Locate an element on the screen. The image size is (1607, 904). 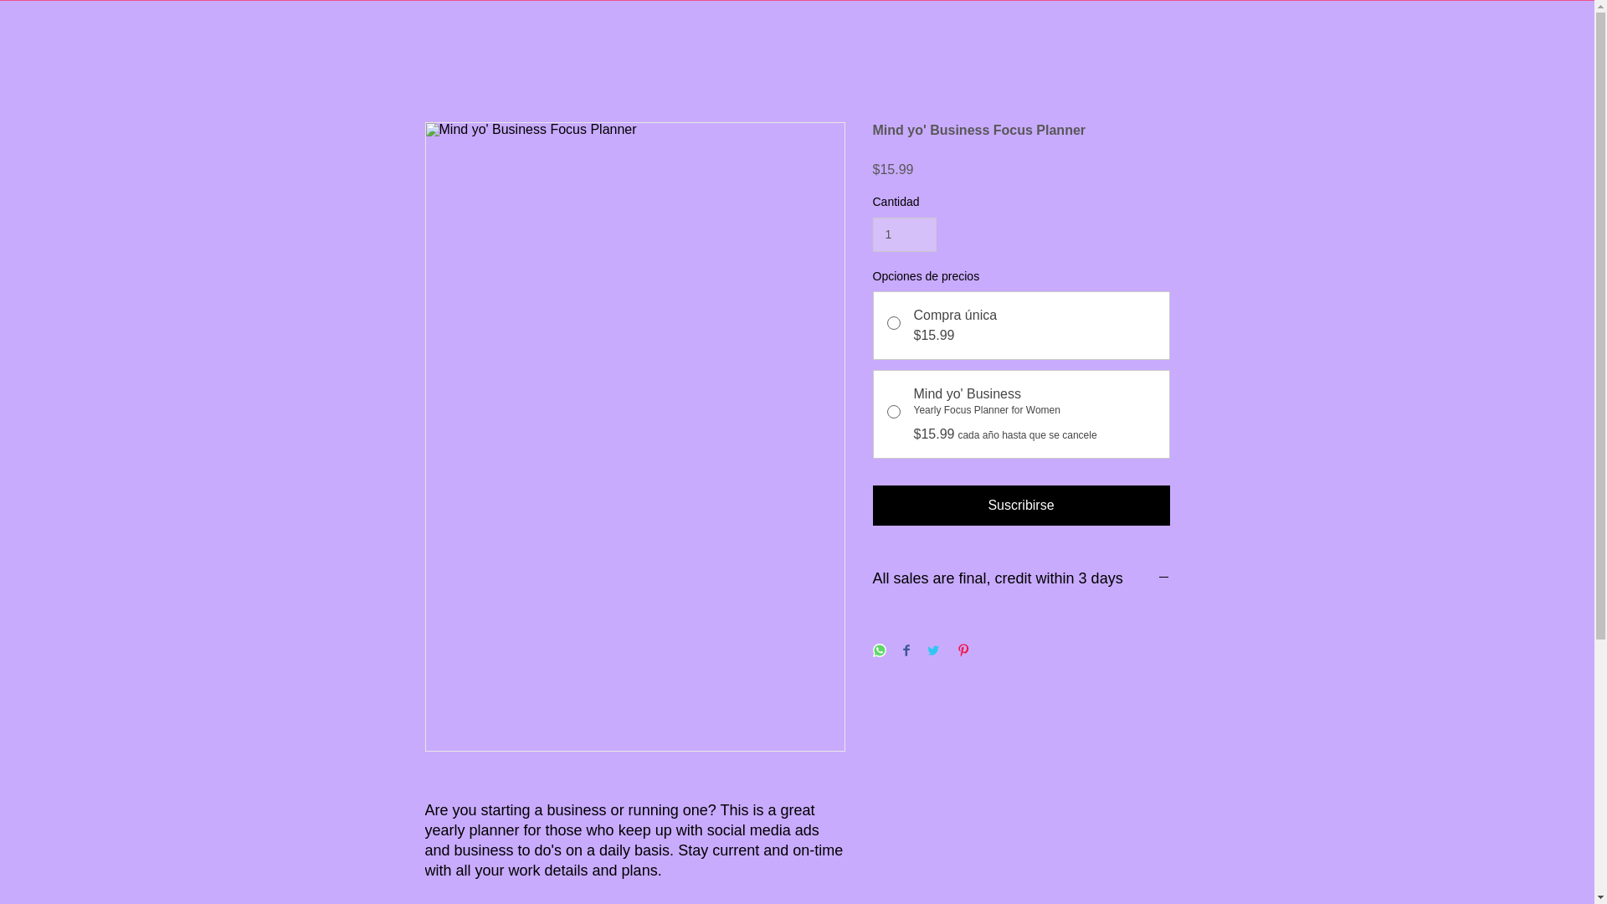
1 is located at coordinates (904, 234).